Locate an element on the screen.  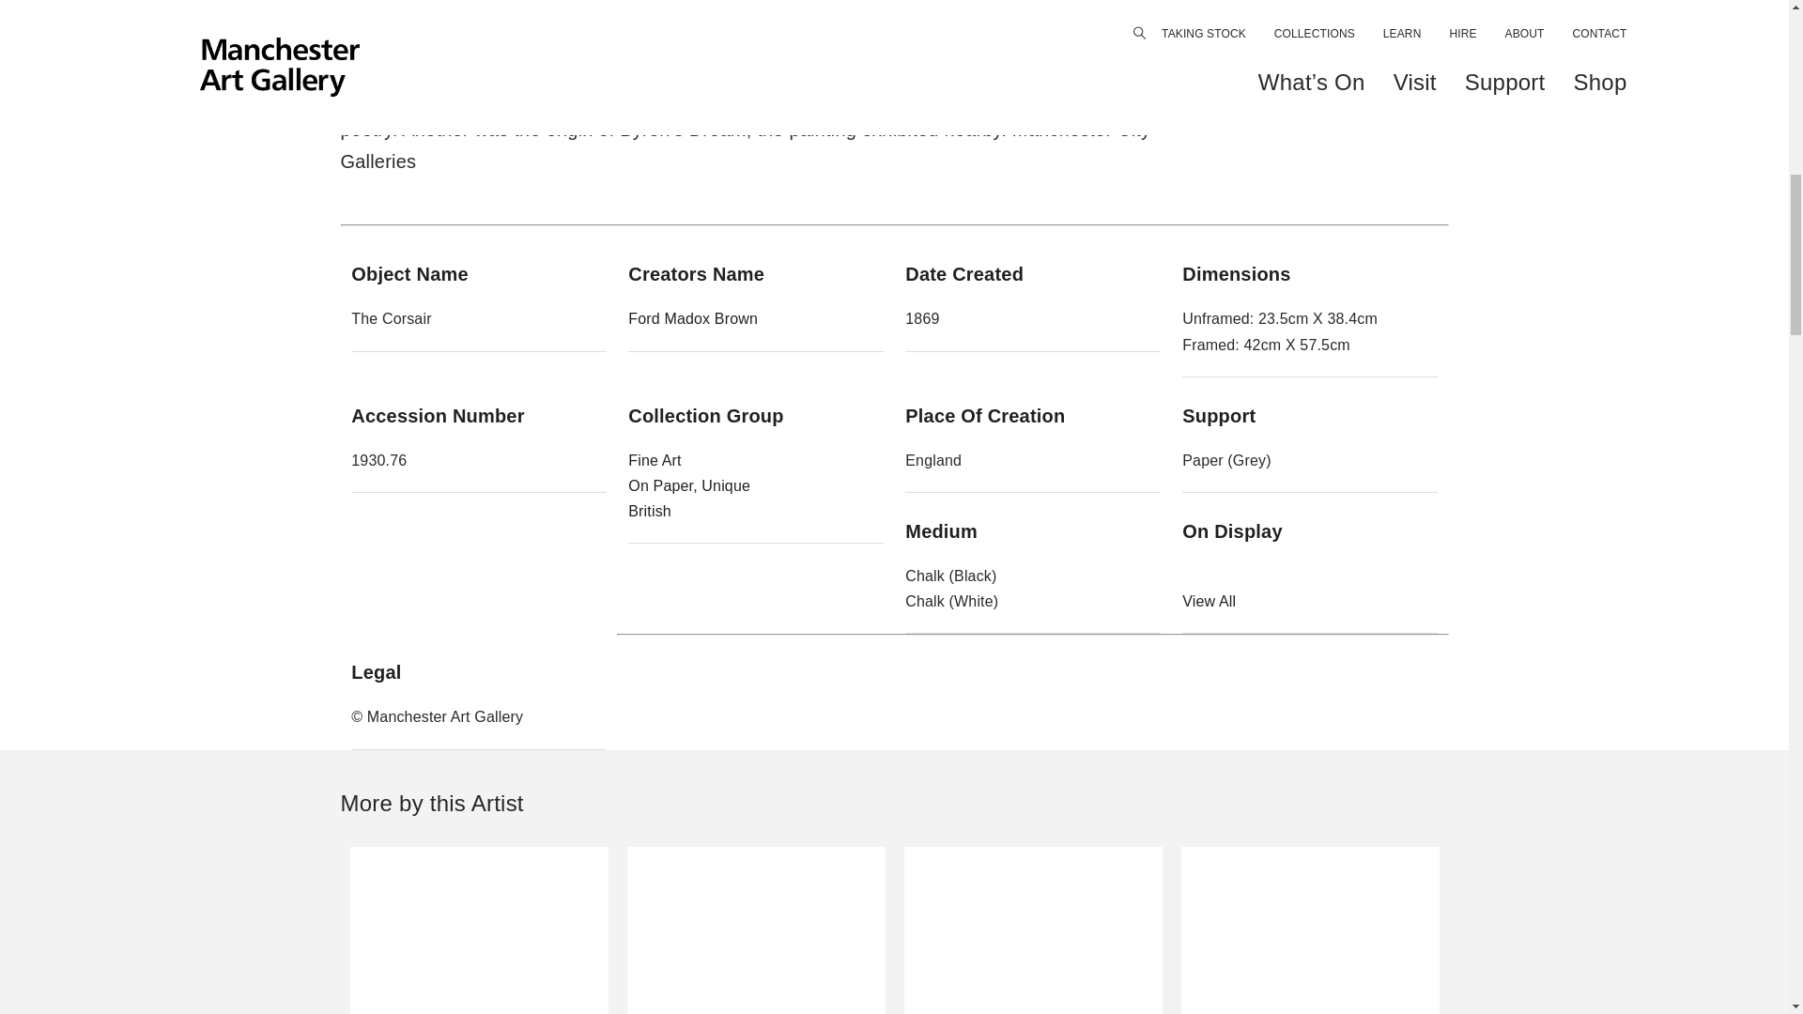
On Paper, Unique is located at coordinates (1309, 929).